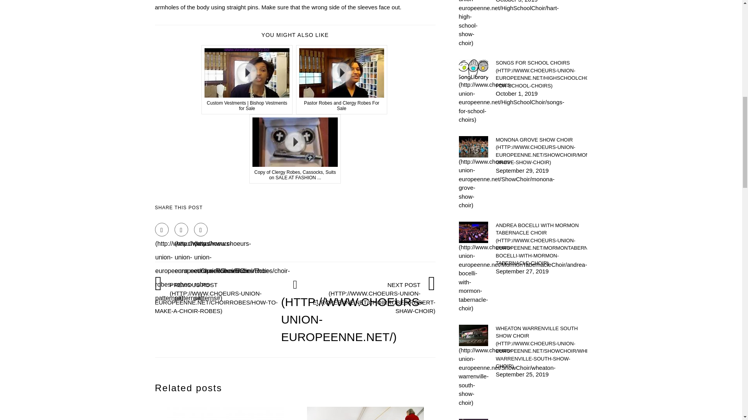 The image size is (748, 420). I want to click on Google Plus, so click(201, 229).